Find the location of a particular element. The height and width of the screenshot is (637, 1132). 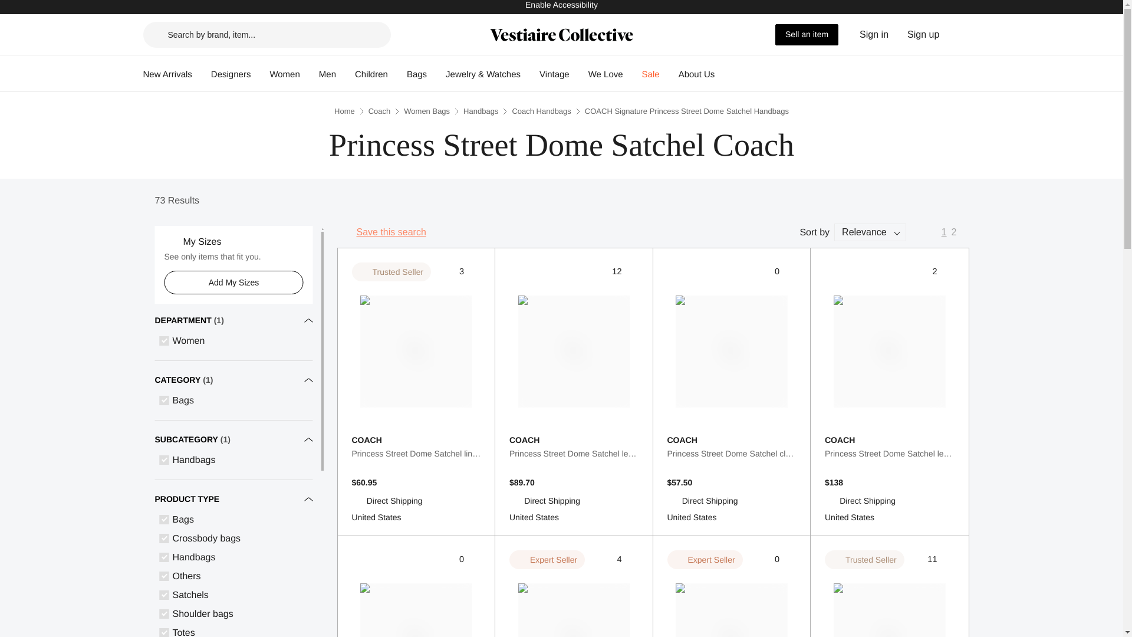

12 is located at coordinates (625, 271).